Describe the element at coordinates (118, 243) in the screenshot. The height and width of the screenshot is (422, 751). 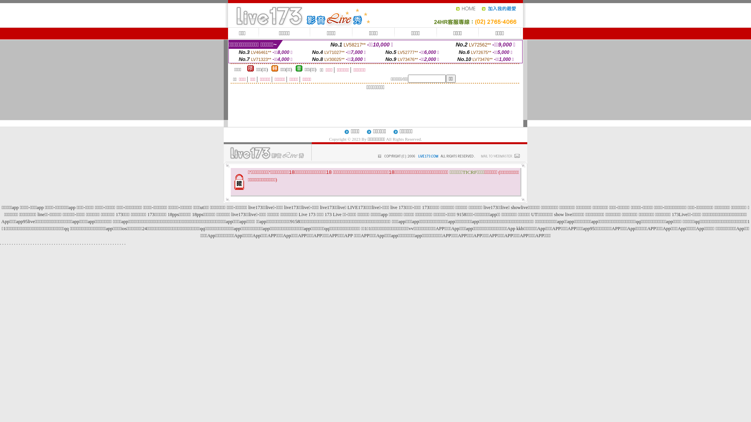
I see `.` at that location.